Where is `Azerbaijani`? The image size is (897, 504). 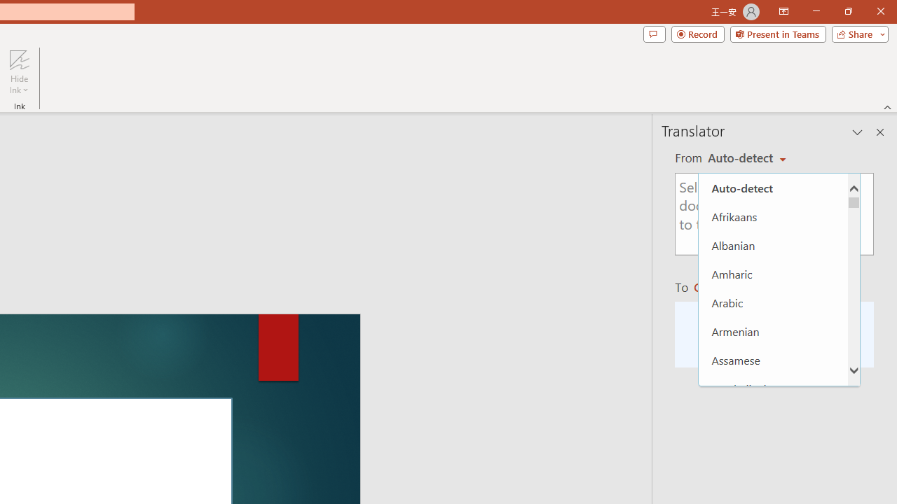
Azerbaijani is located at coordinates (773, 388).